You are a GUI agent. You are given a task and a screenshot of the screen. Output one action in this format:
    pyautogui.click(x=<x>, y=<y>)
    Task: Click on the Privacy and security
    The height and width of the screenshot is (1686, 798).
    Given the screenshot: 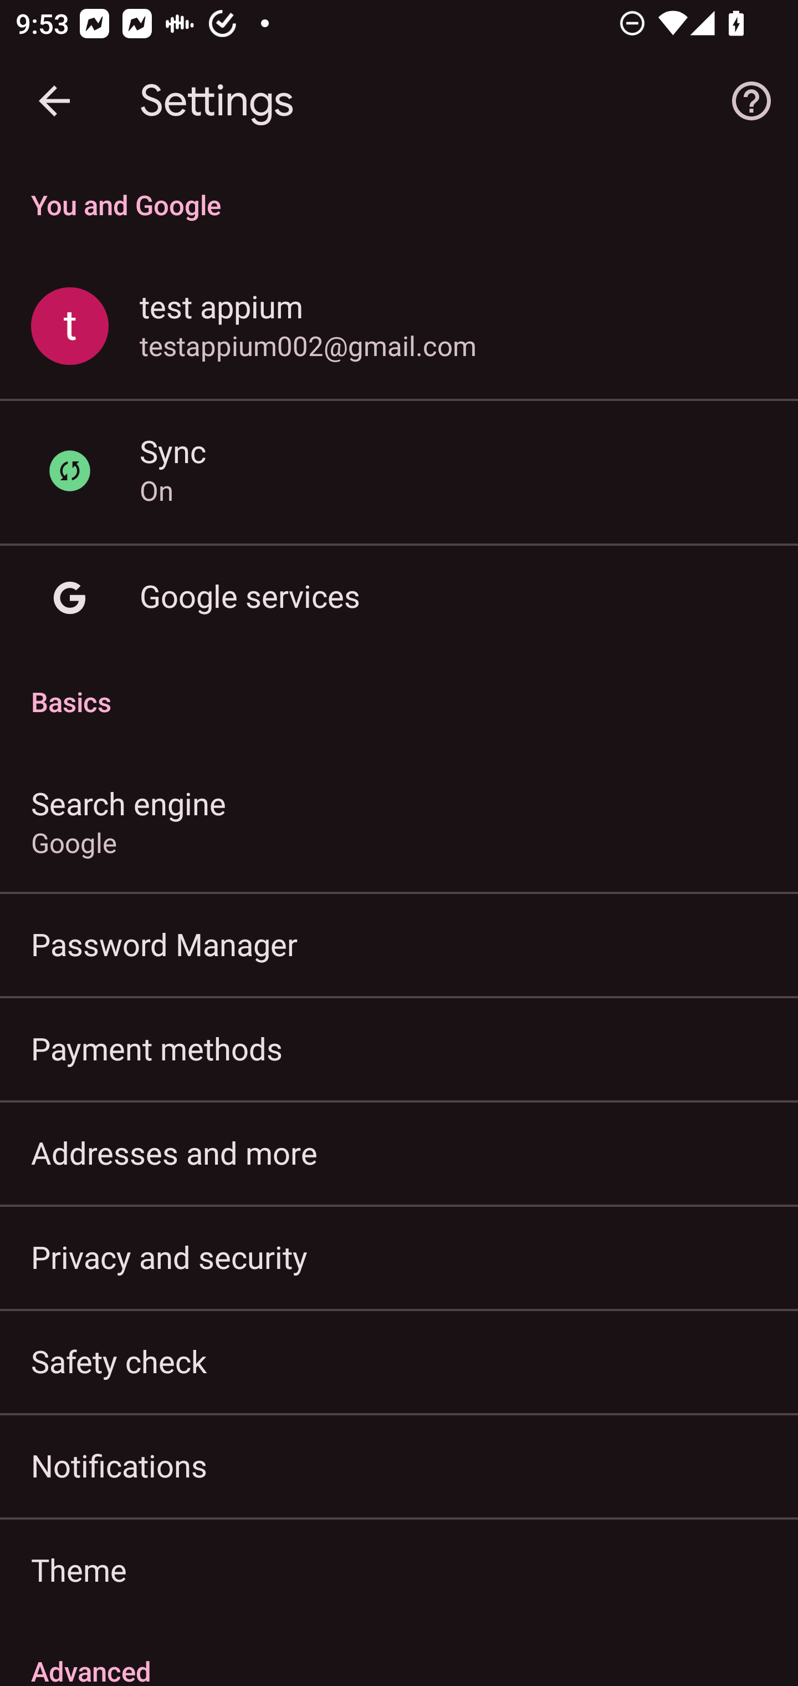 What is the action you would take?
    pyautogui.click(x=399, y=1256)
    